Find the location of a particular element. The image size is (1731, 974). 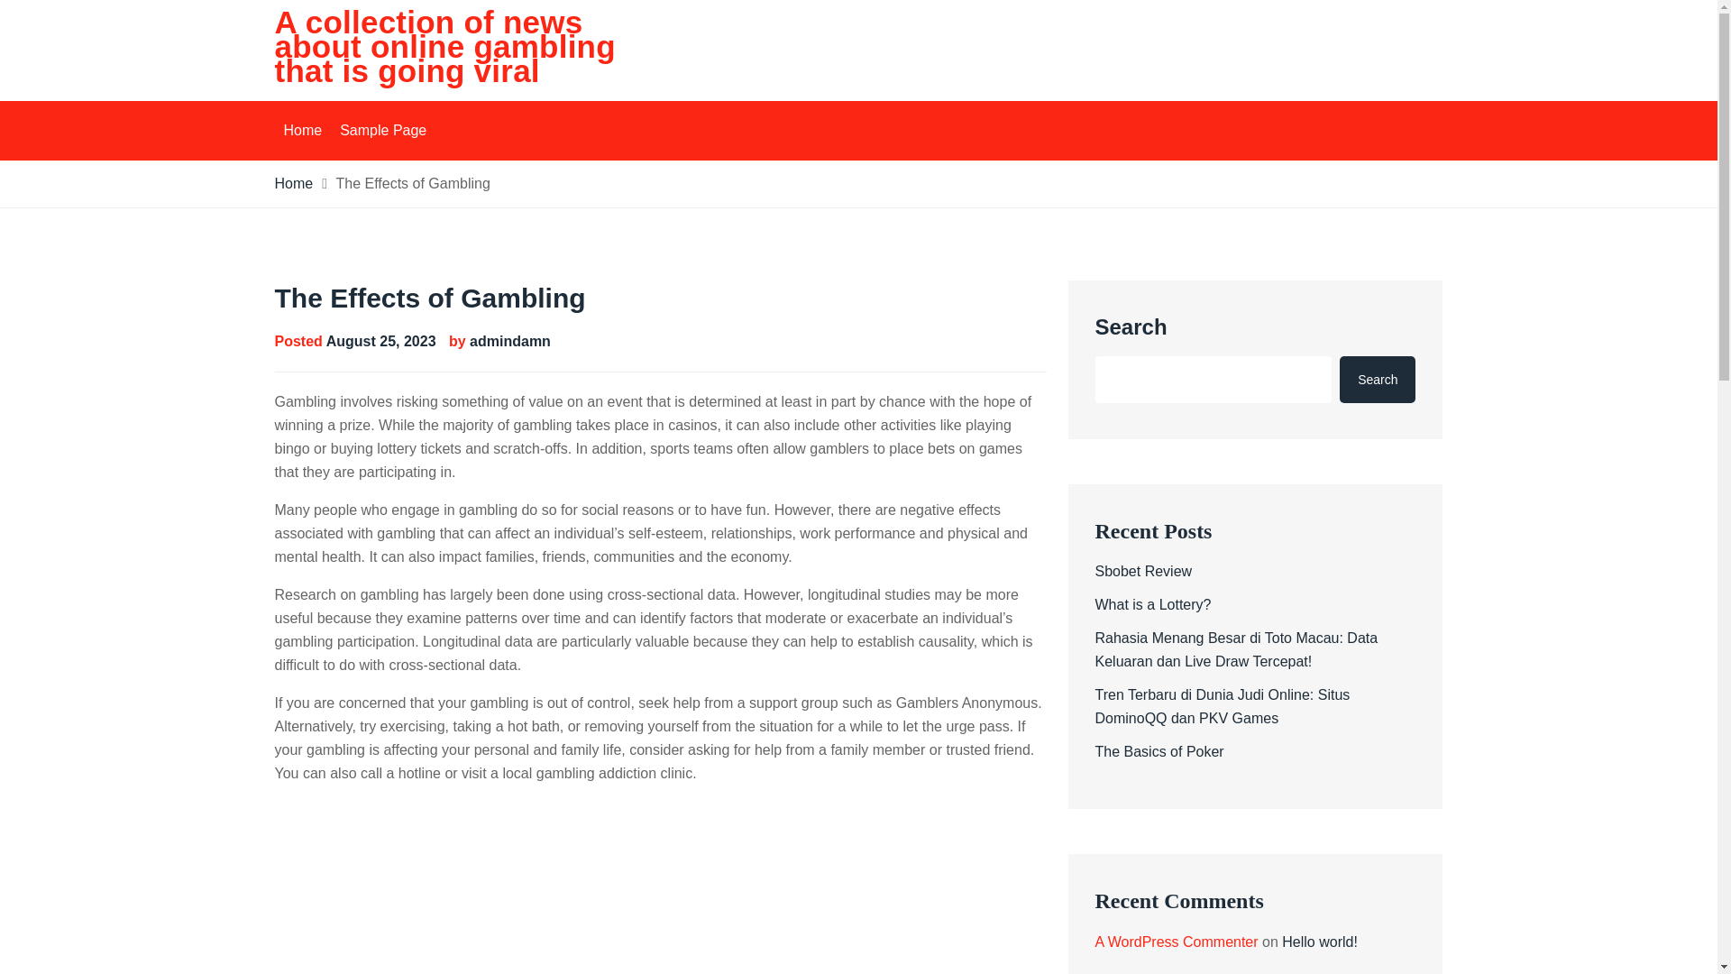

Sample Page is located at coordinates (382, 131).